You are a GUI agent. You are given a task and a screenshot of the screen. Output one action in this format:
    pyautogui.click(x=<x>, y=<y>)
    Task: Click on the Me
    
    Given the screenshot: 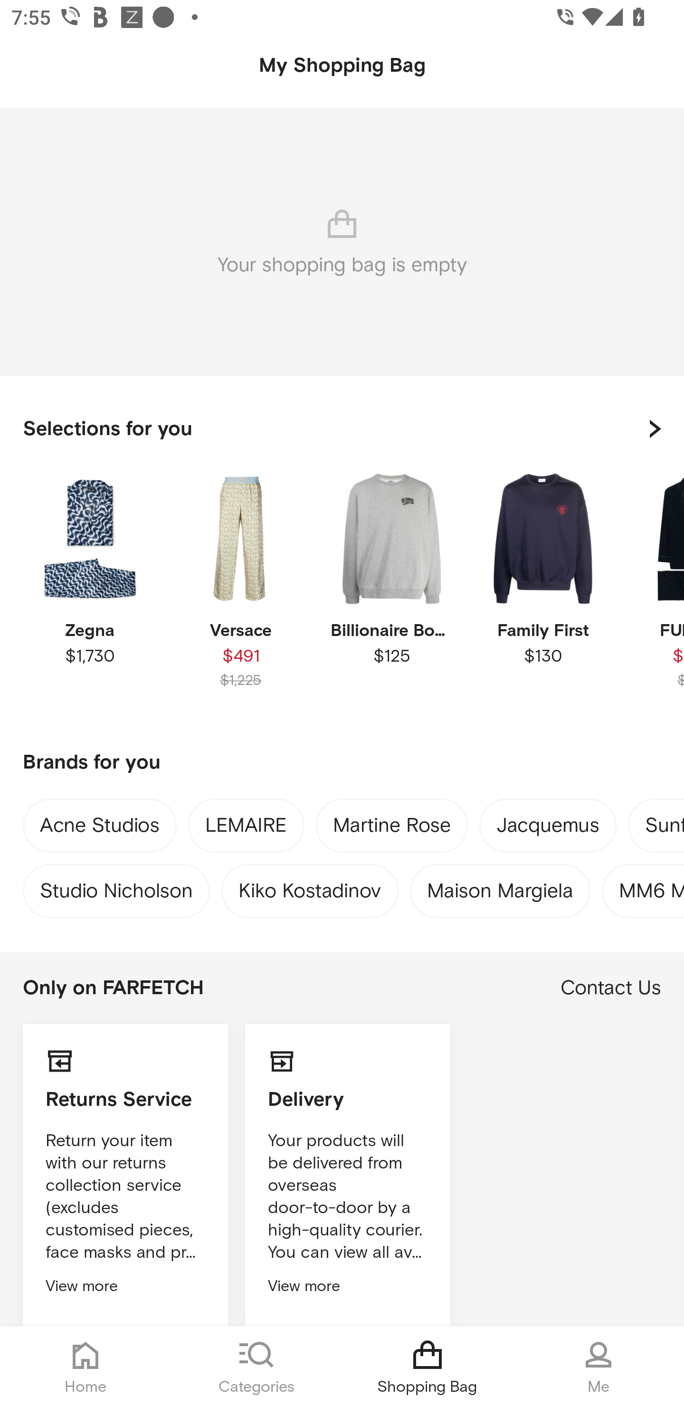 What is the action you would take?
    pyautogui.click(x=598, y=1366)
    